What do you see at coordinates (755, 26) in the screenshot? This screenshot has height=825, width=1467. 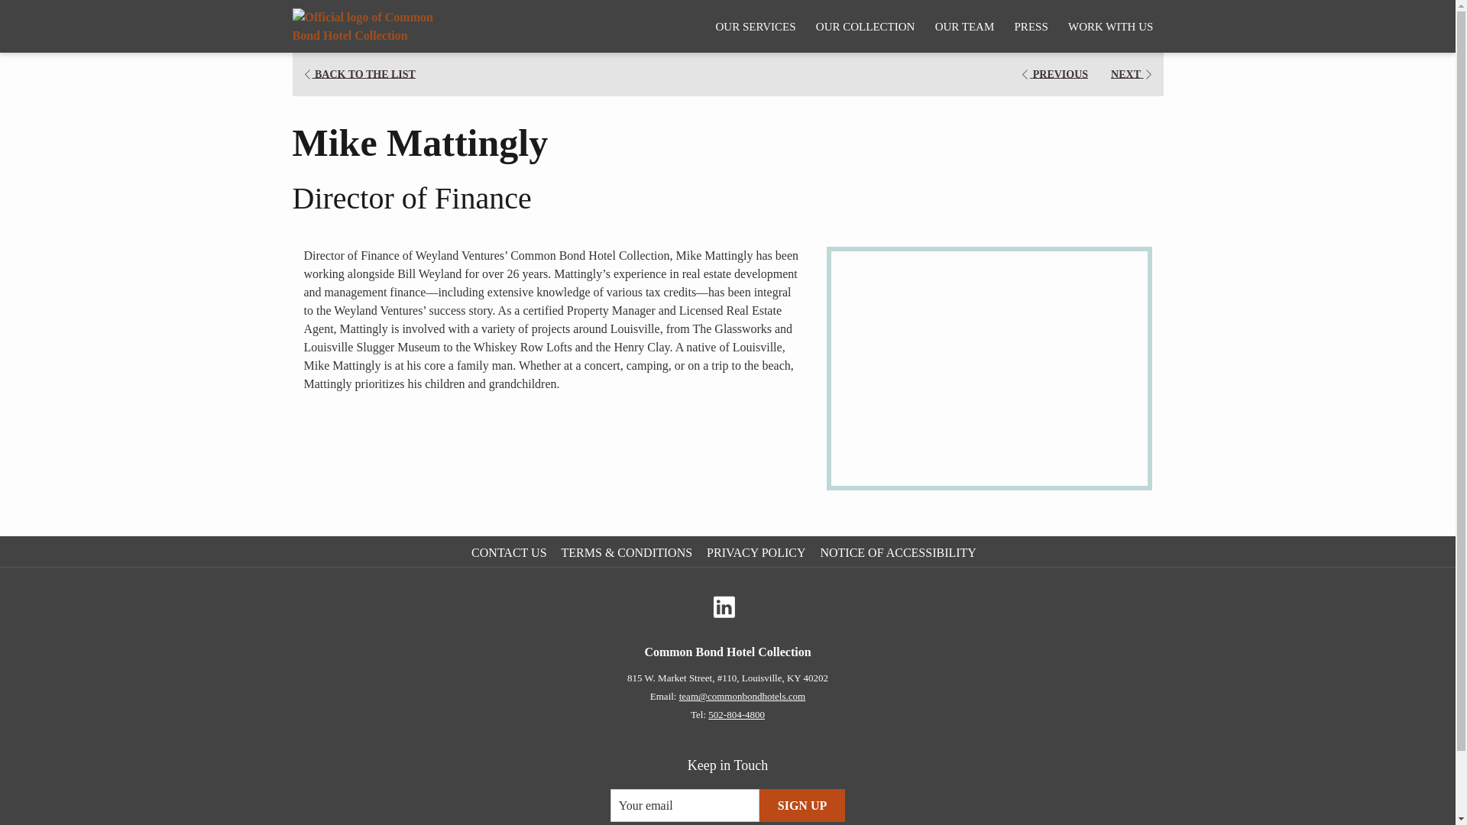 I see `OUR SERVICES` at bounding box center [755, 26].